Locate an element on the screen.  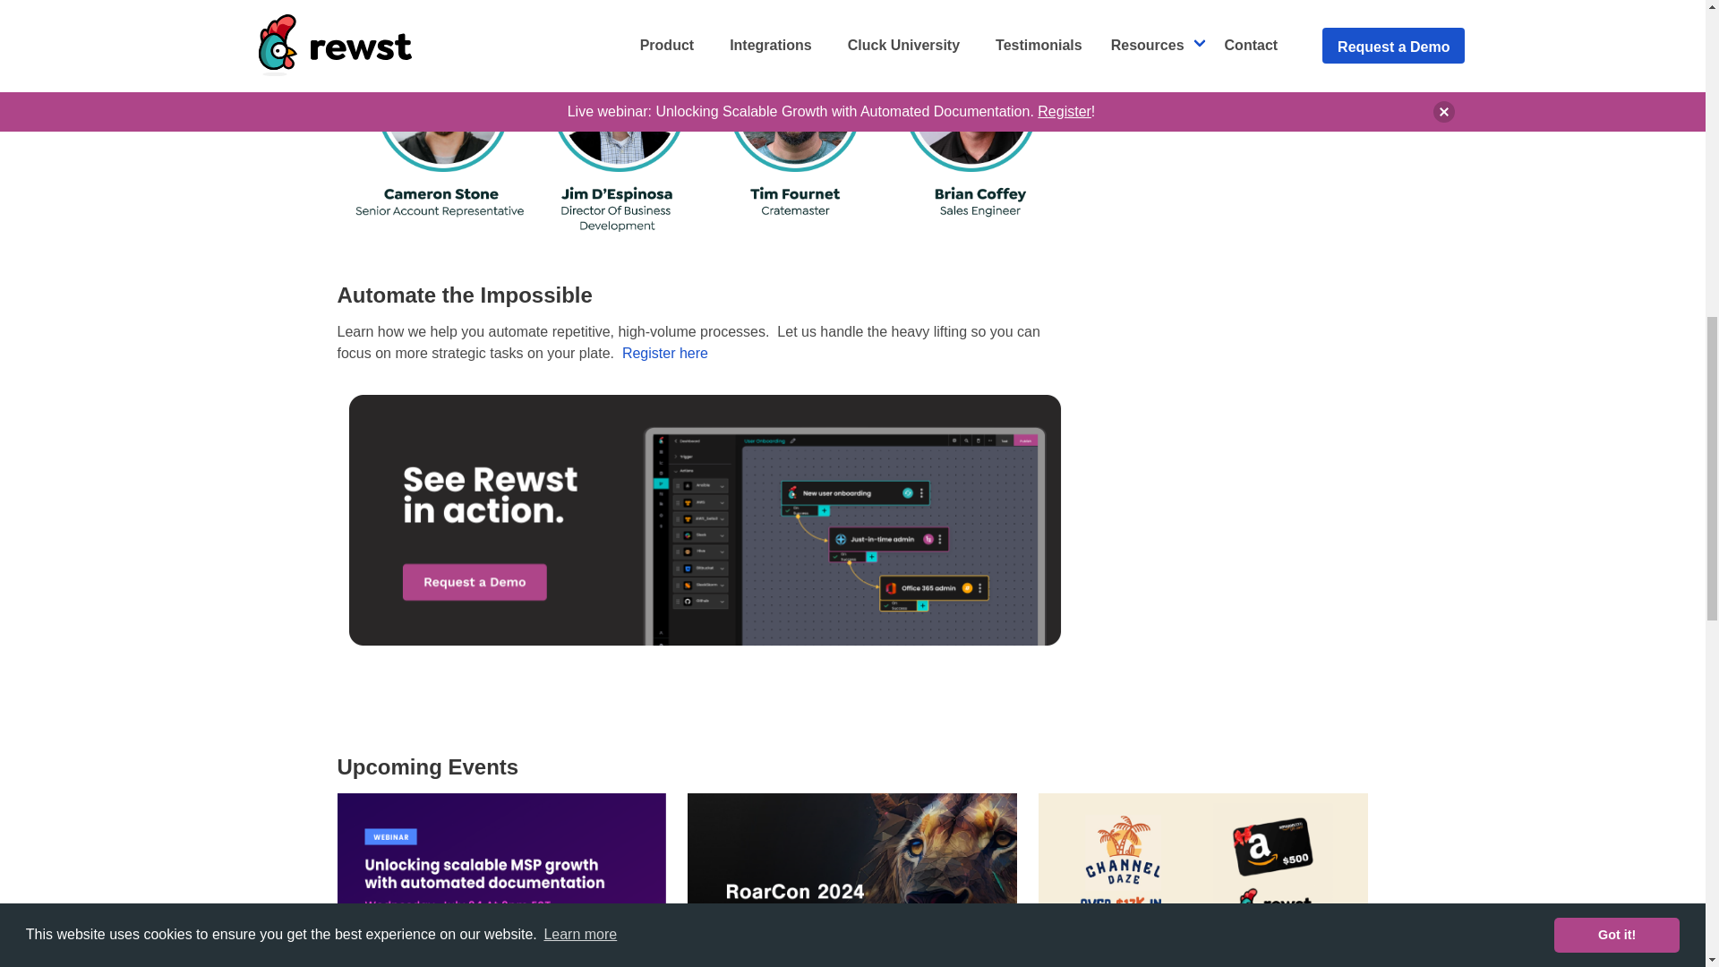
Register here is located at coordinates (665, 353).